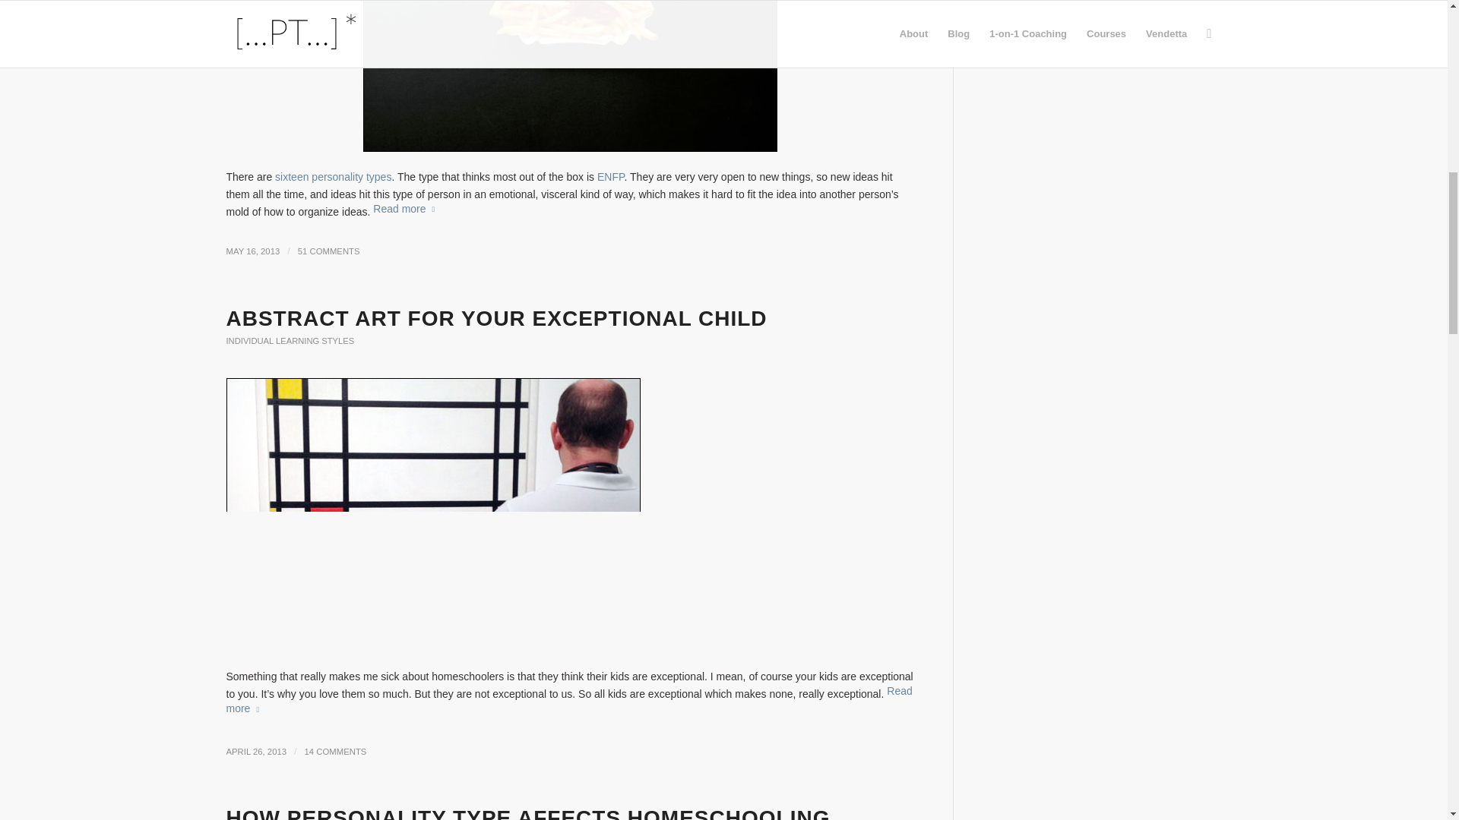 The width and height of the screenshot is (1459, 820). I want to click on sixteen personality types, so click(333, 176).